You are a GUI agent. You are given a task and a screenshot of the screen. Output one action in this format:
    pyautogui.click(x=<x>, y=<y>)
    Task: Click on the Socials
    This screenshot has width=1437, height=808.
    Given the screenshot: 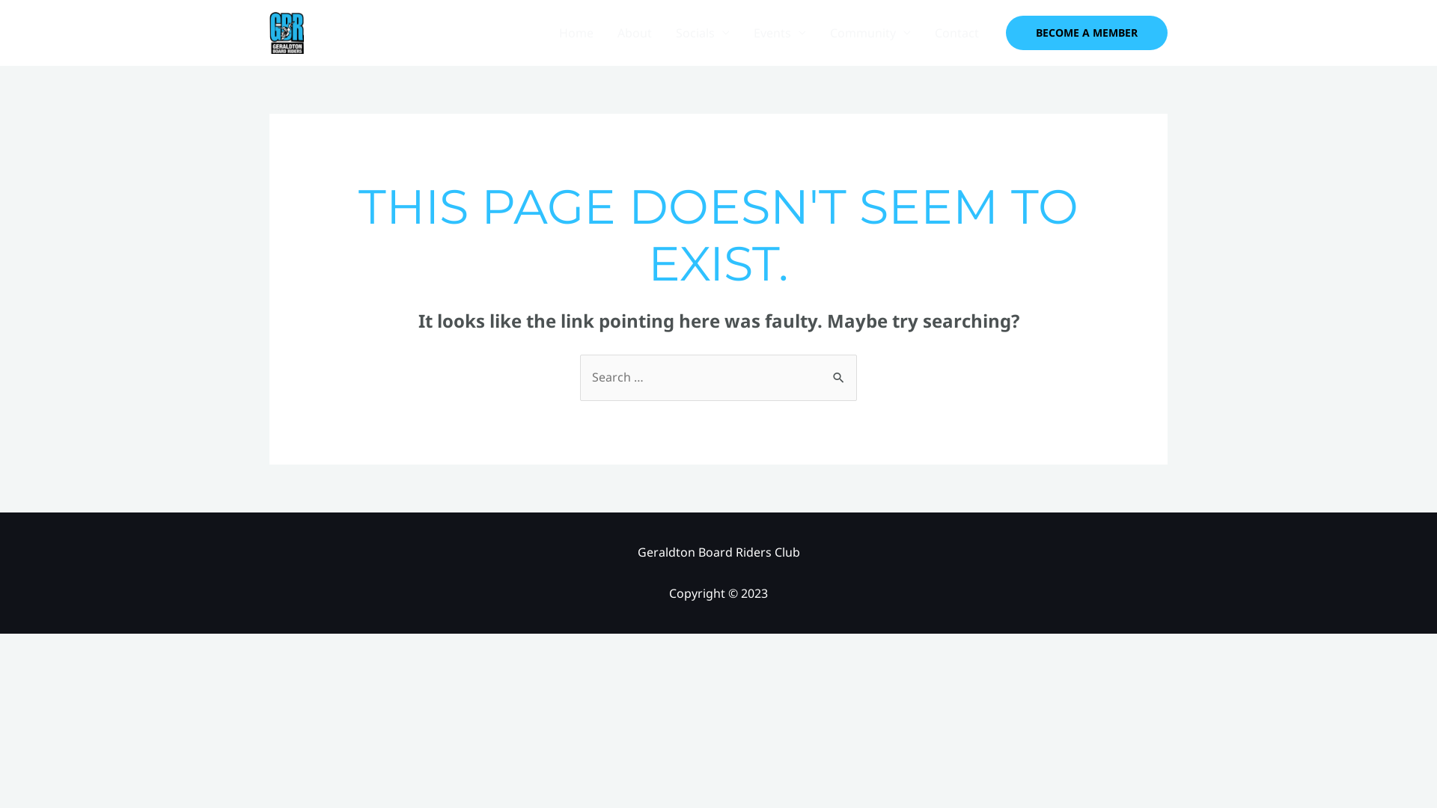 What is the action you would take?
    pyautogui.click(x=703, y=33)
    